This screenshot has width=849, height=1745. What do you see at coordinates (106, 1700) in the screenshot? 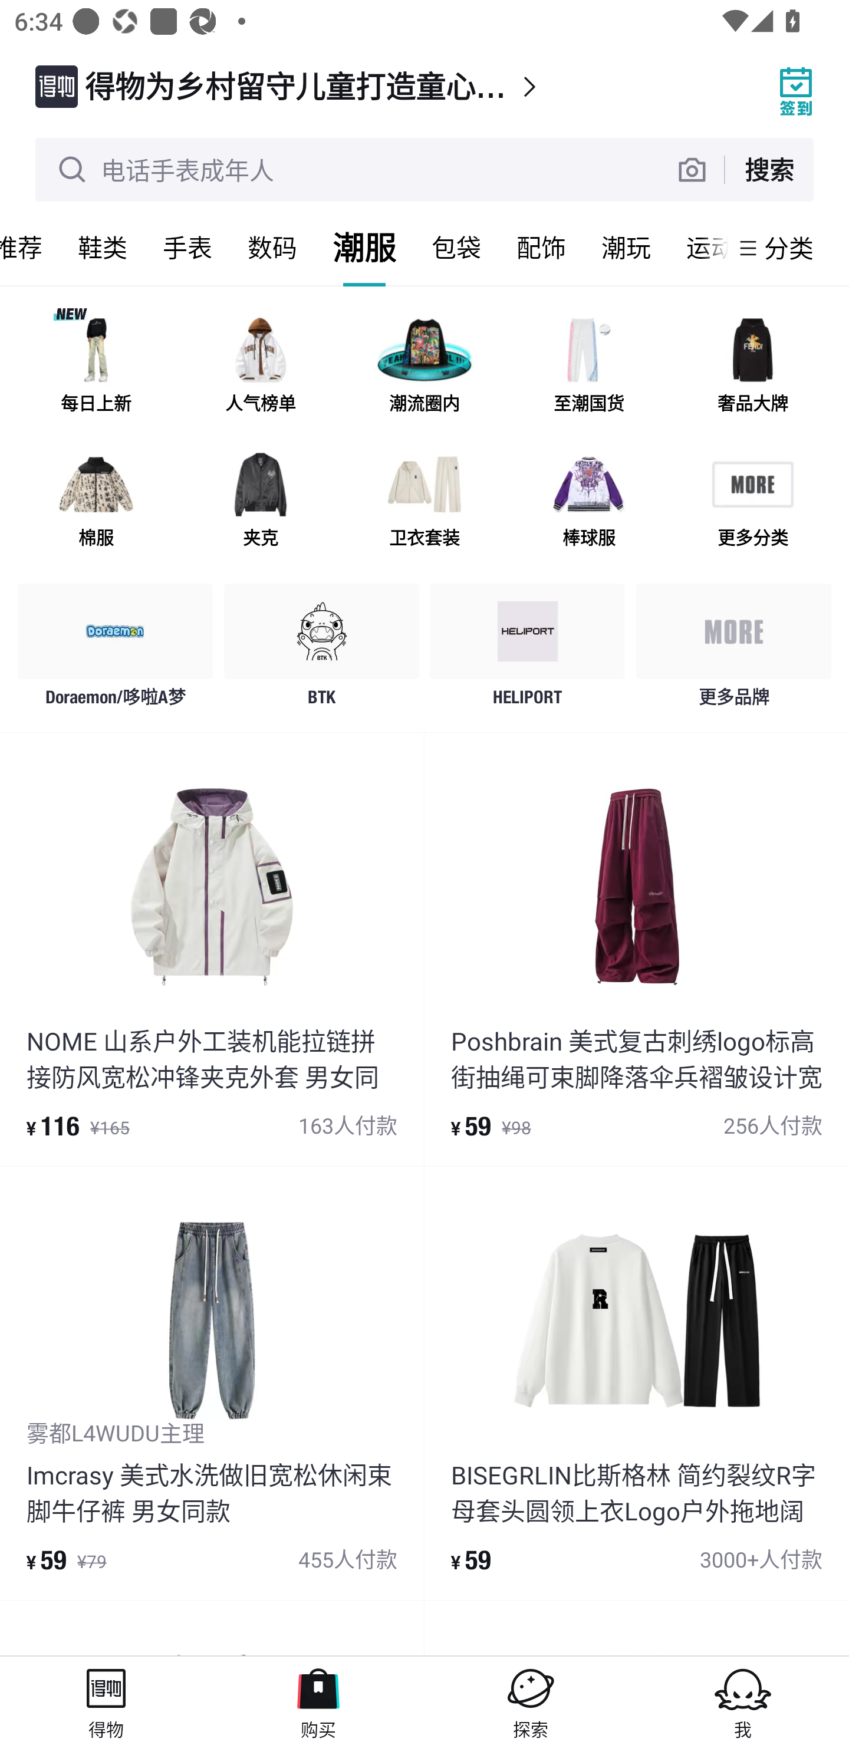
I see `得物` at bounding box center [106, 1700].